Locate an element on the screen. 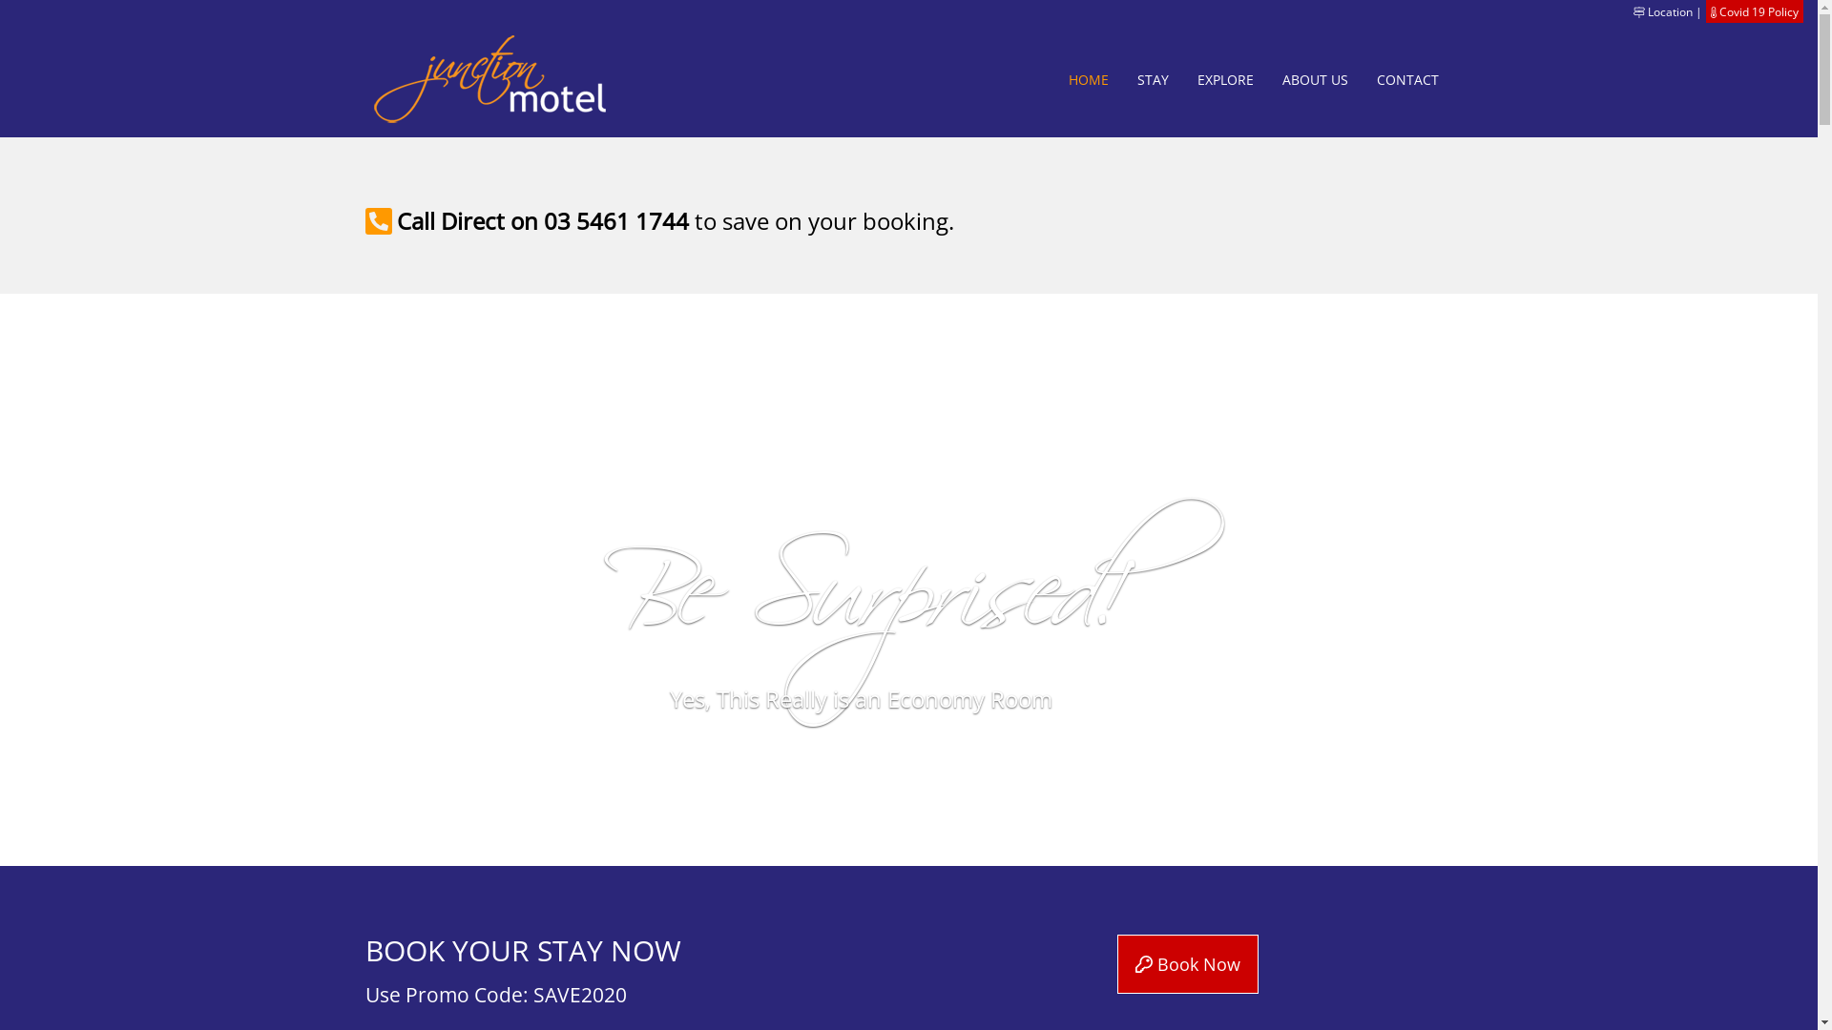 The height and width of the screenshot is (1030, 1832). HOME is located at coordinates (1088, 80).